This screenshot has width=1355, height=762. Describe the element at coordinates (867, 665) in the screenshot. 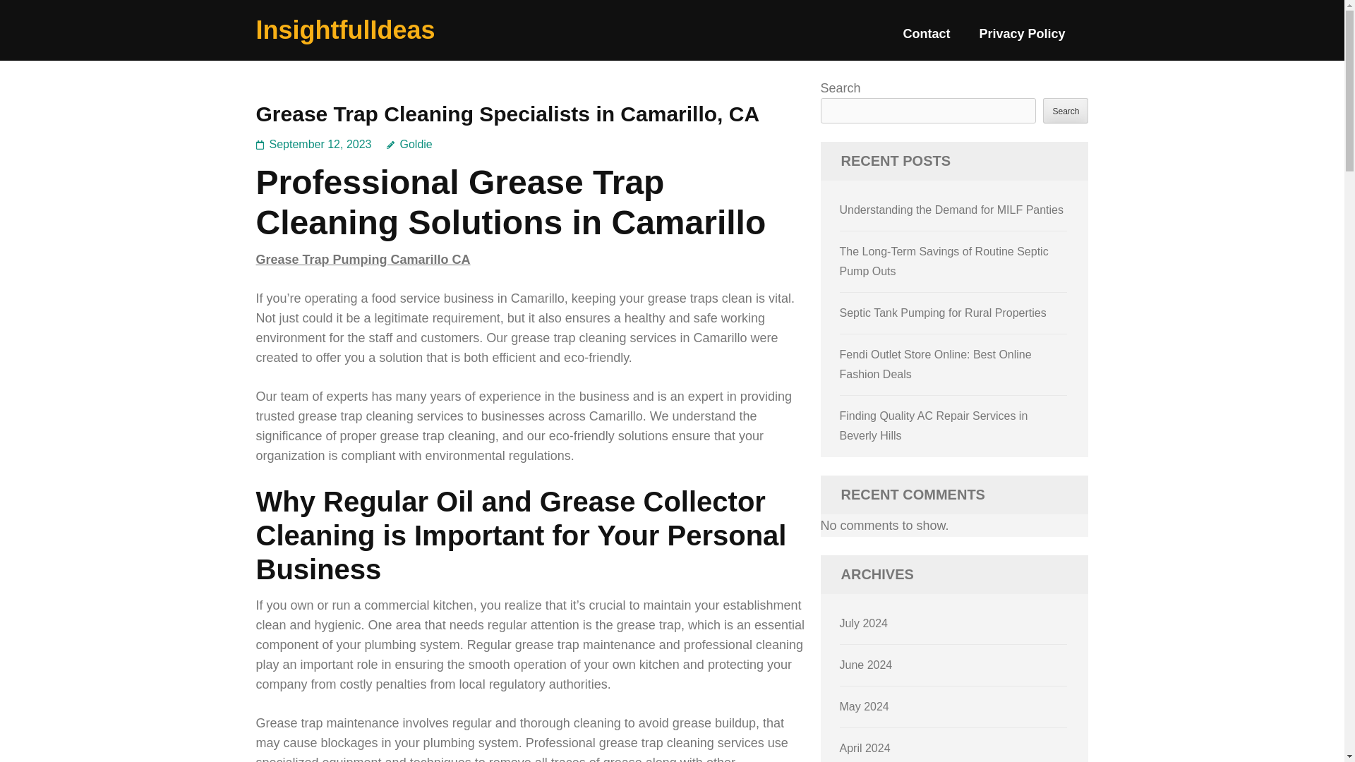

I see `June 2024` at that location.